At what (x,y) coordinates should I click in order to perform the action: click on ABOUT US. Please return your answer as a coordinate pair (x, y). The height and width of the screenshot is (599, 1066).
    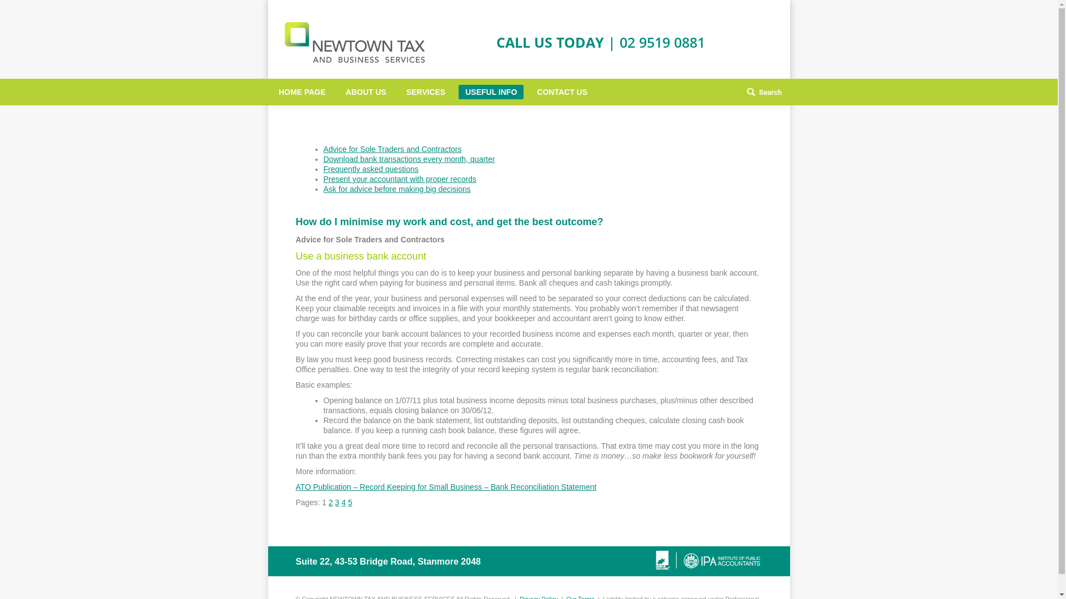
    Looking at the image, I should click on (365, 92).